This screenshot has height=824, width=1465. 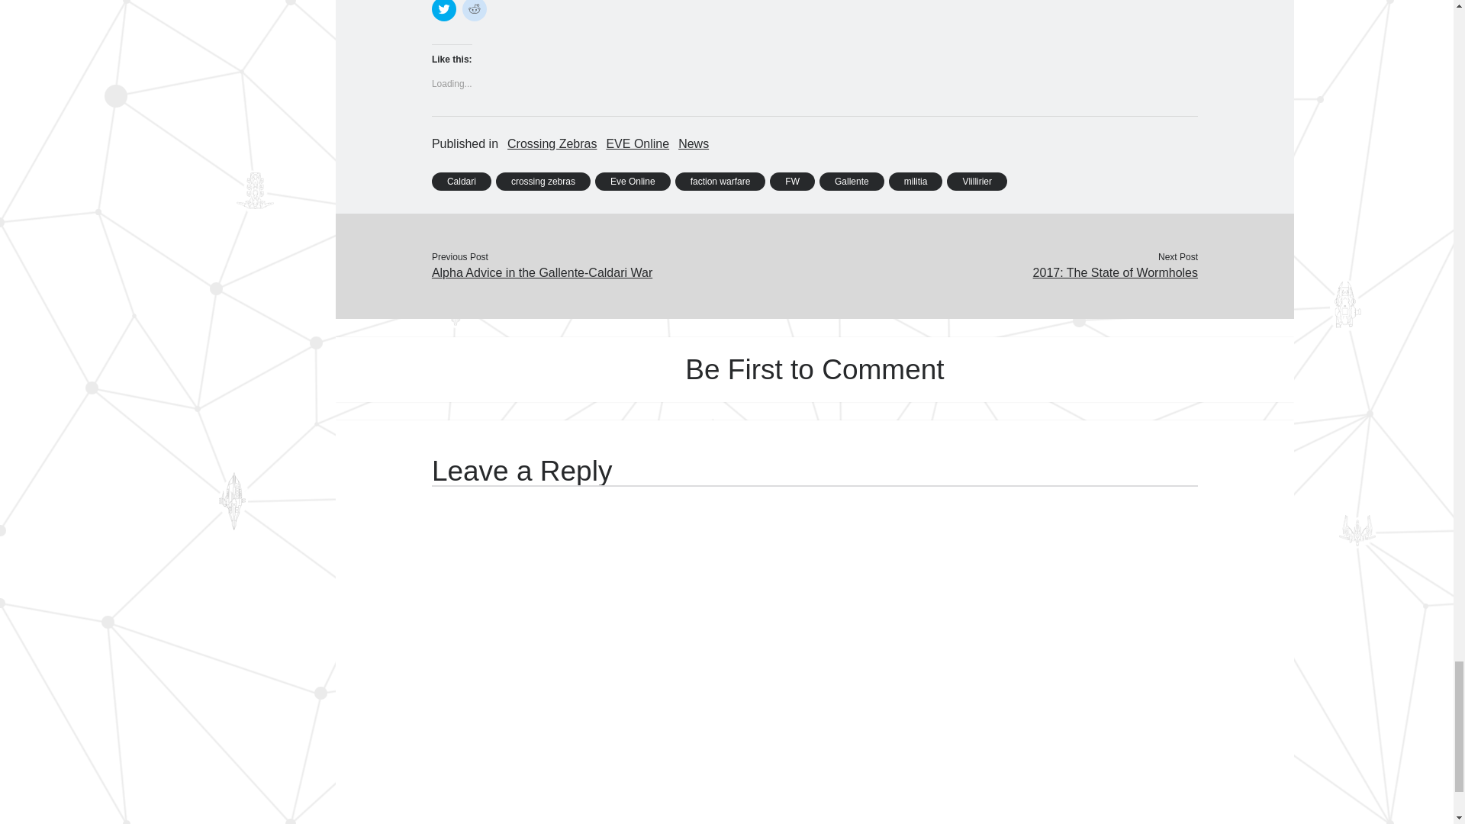 What do you see at coordinates (977, 181) in the screenshot?
I see `View all posts tagged Vlillirier` at bounding box center [977, 181].